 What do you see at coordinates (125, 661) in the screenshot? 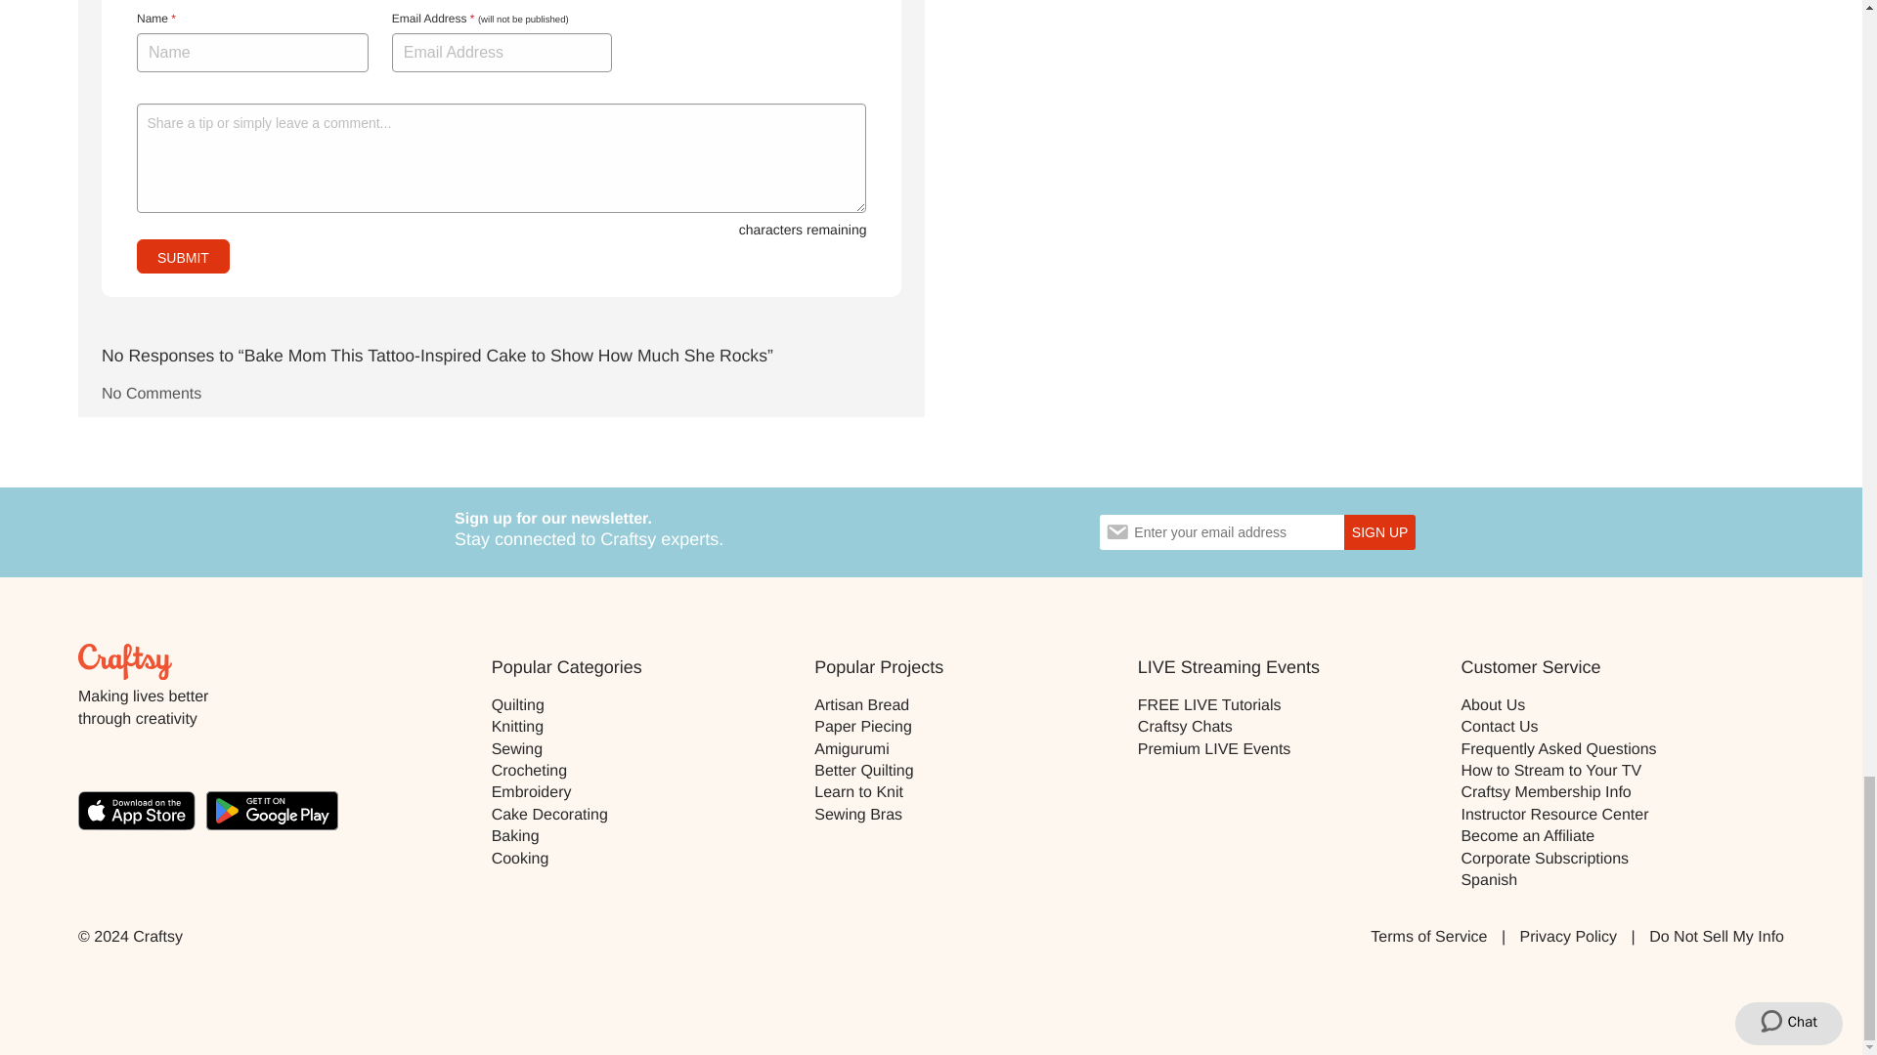
I see `Home` at bounding box center [125, 661].